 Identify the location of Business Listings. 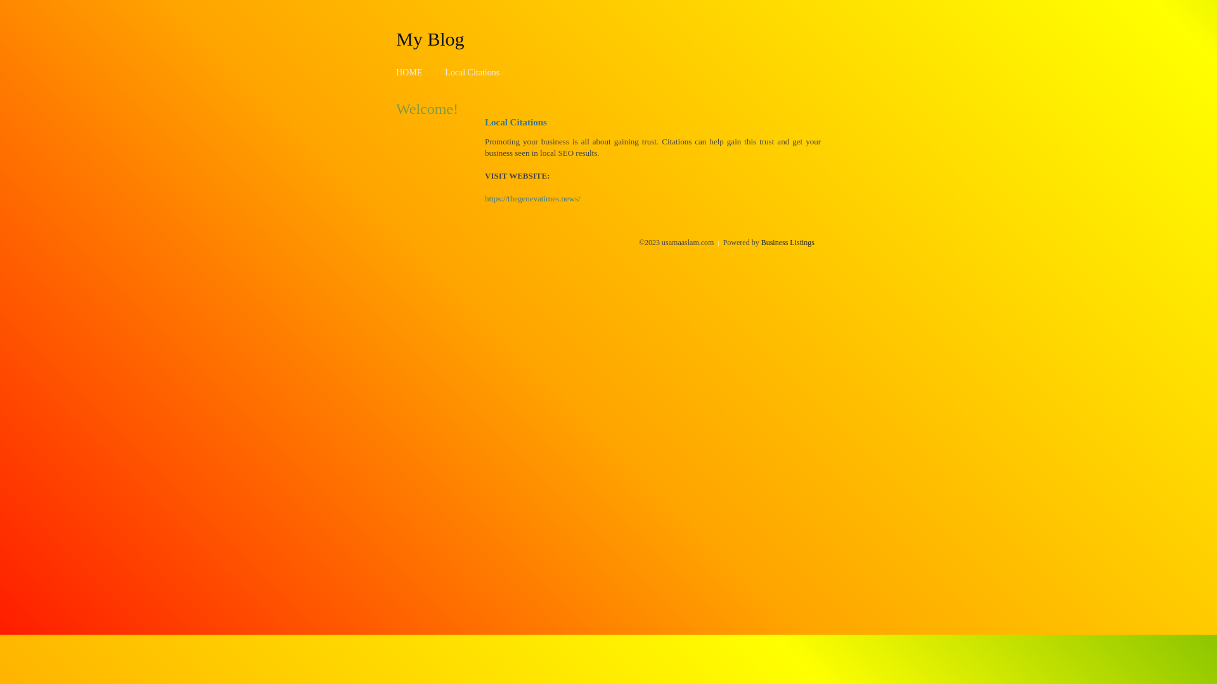
(788, 243).